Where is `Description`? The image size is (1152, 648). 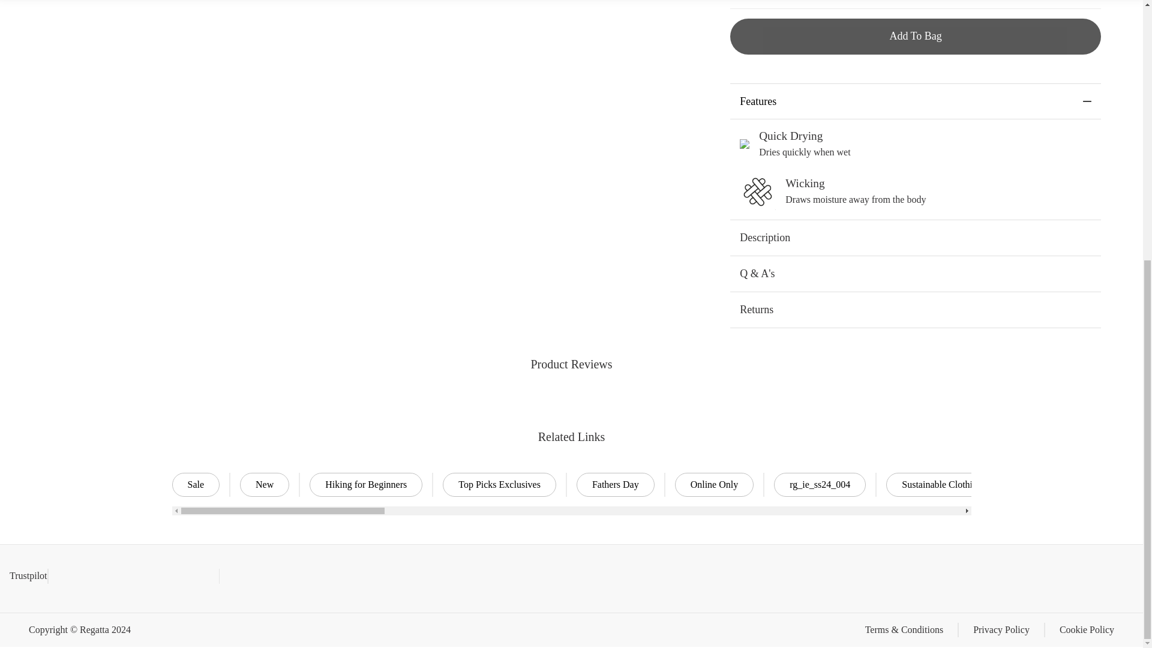 Description is located at coordinates (916, 238).